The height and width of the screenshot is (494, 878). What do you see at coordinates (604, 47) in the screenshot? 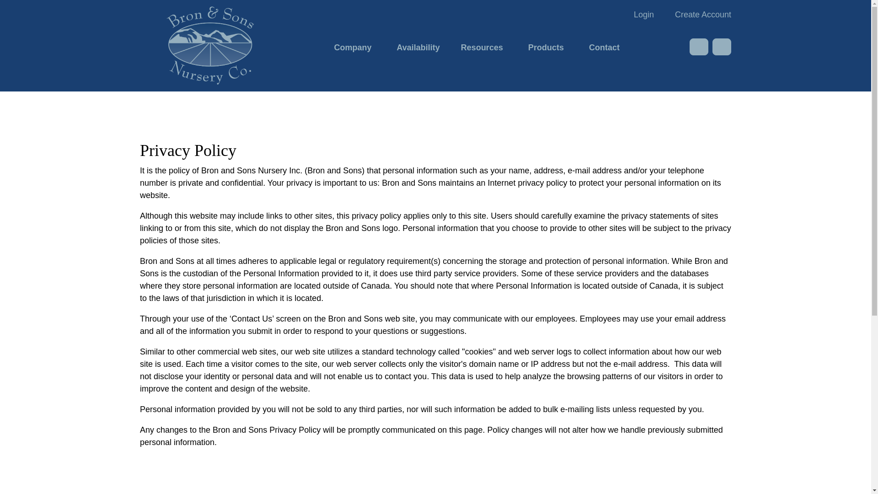
I see `Contact` at bounding box center [604, 47].